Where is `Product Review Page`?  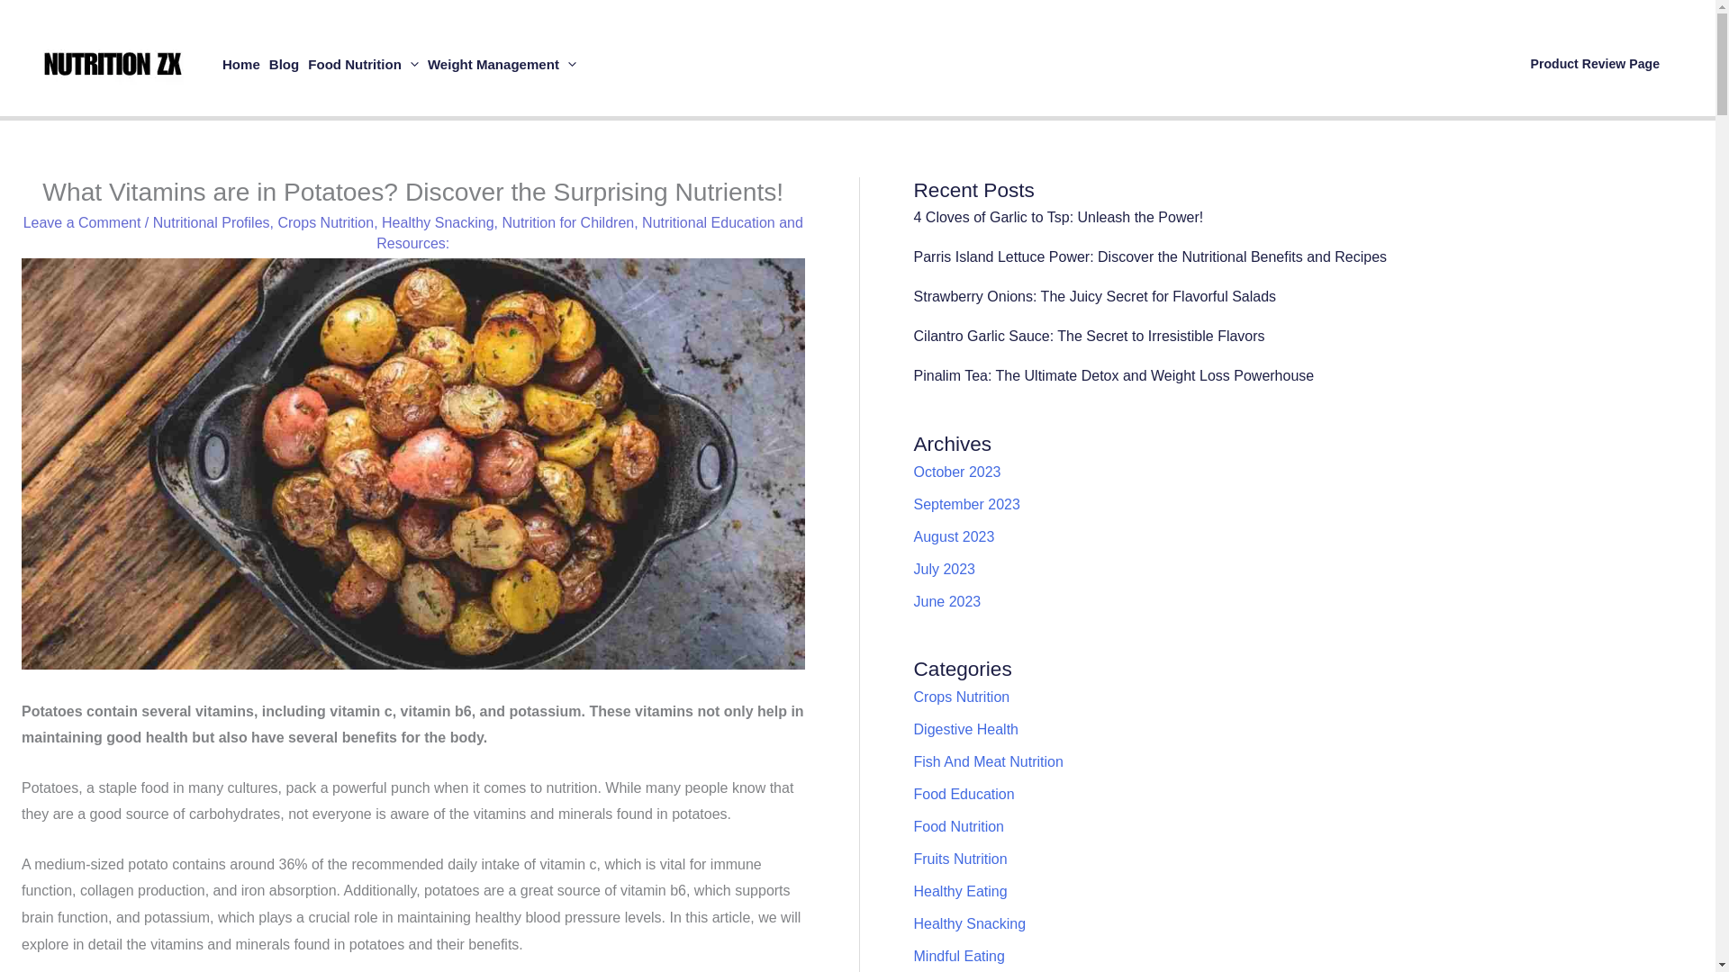 Product Review Page is located at coordinates (1596, 63).